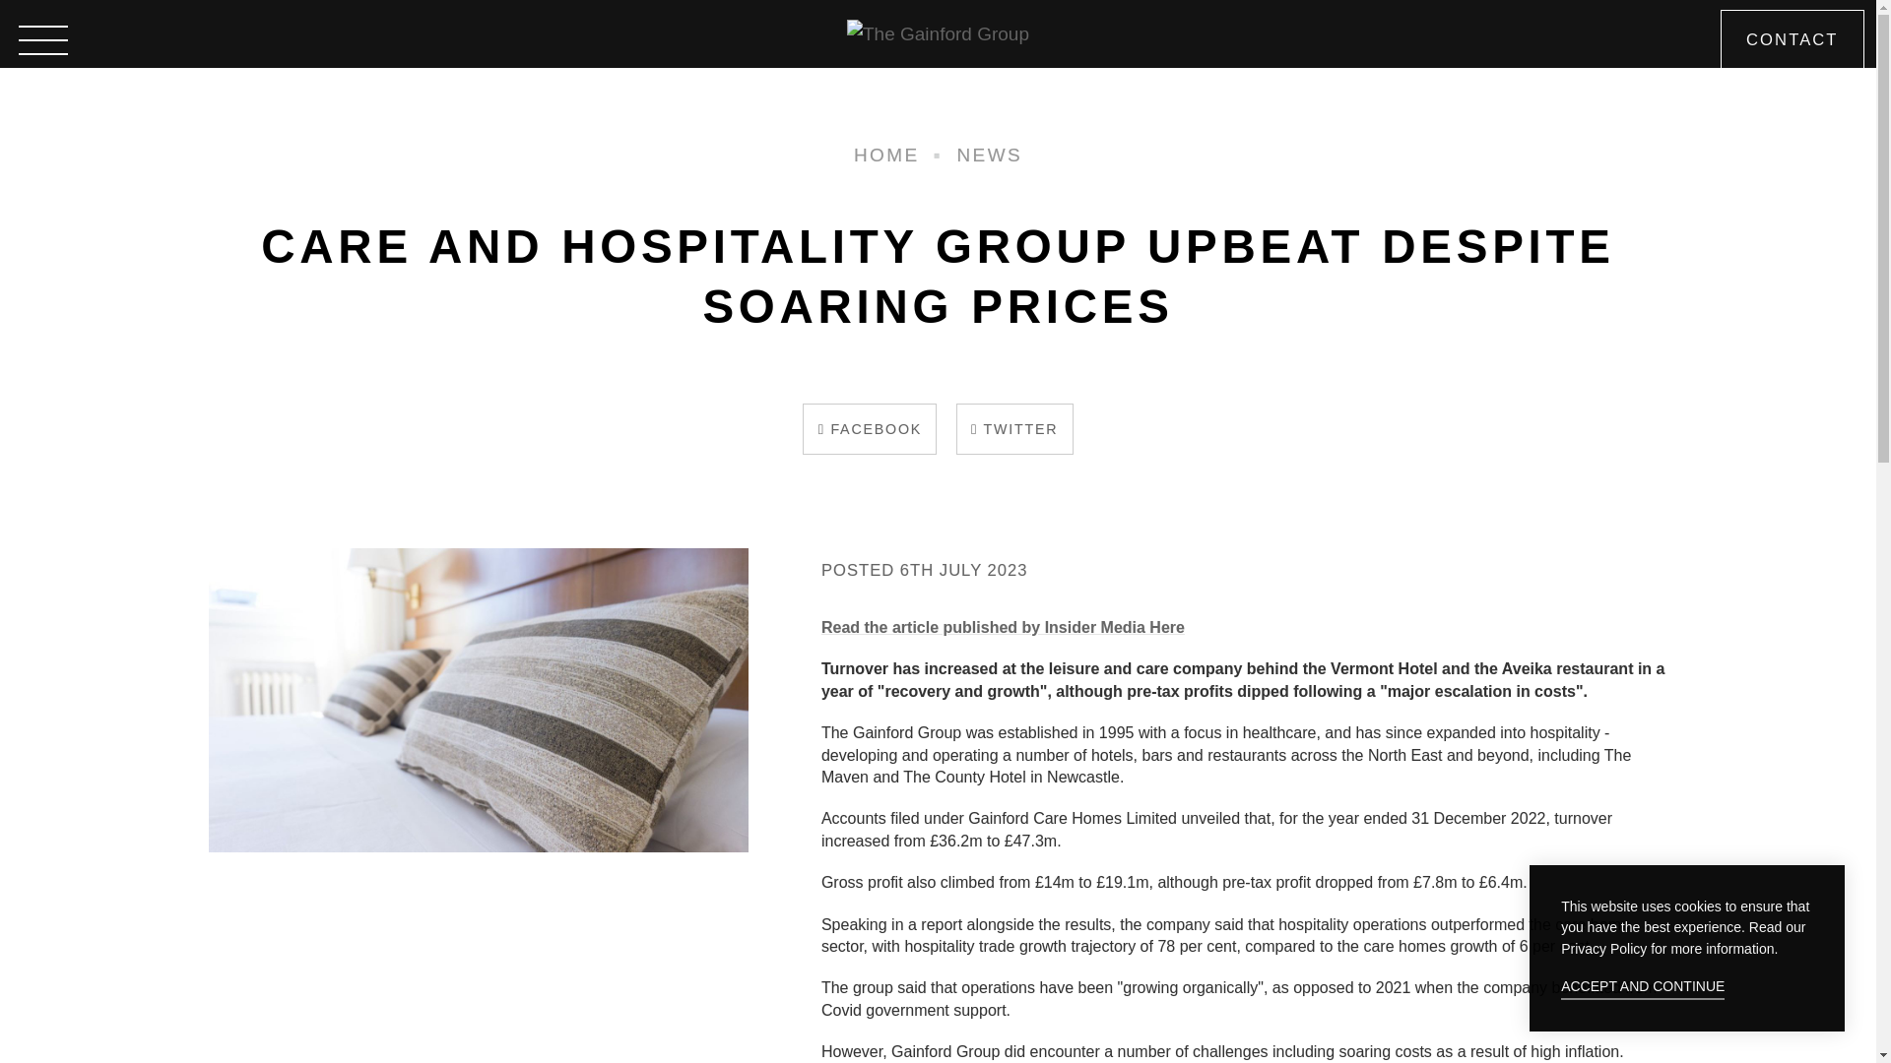 The image size is (1891, 1063). Describe the element at coordinates (1014, 428) in the screenshot. I see `TWITTER` at that location.